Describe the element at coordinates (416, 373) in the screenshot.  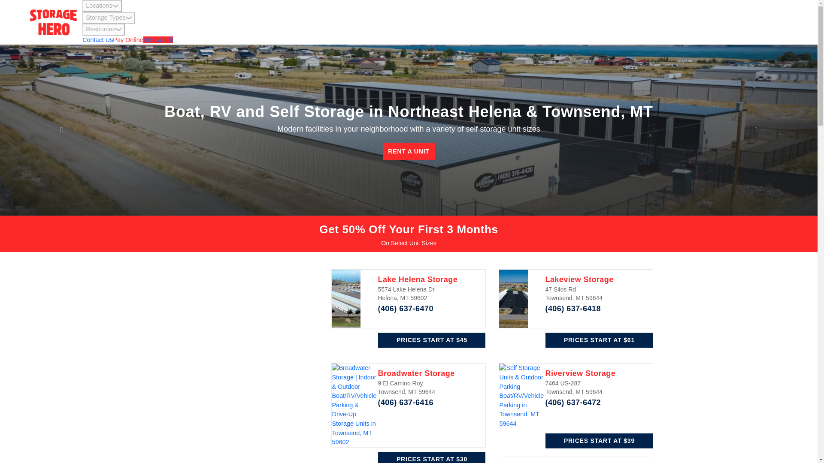
I see `Broadwater Storage` at that location.